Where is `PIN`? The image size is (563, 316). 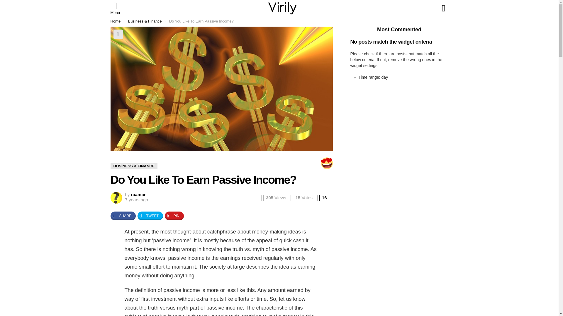
PIN is located at coordinates (150, 216).